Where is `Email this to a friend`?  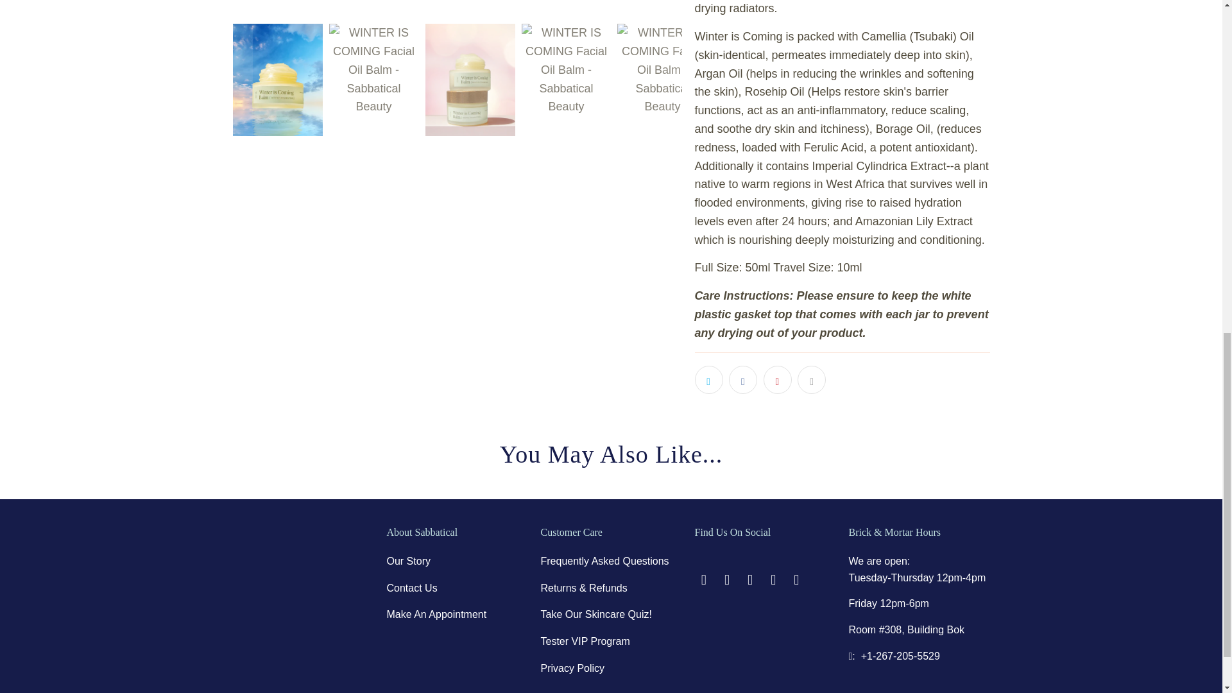
Email this to a friend is located at coordinates (811, 380).